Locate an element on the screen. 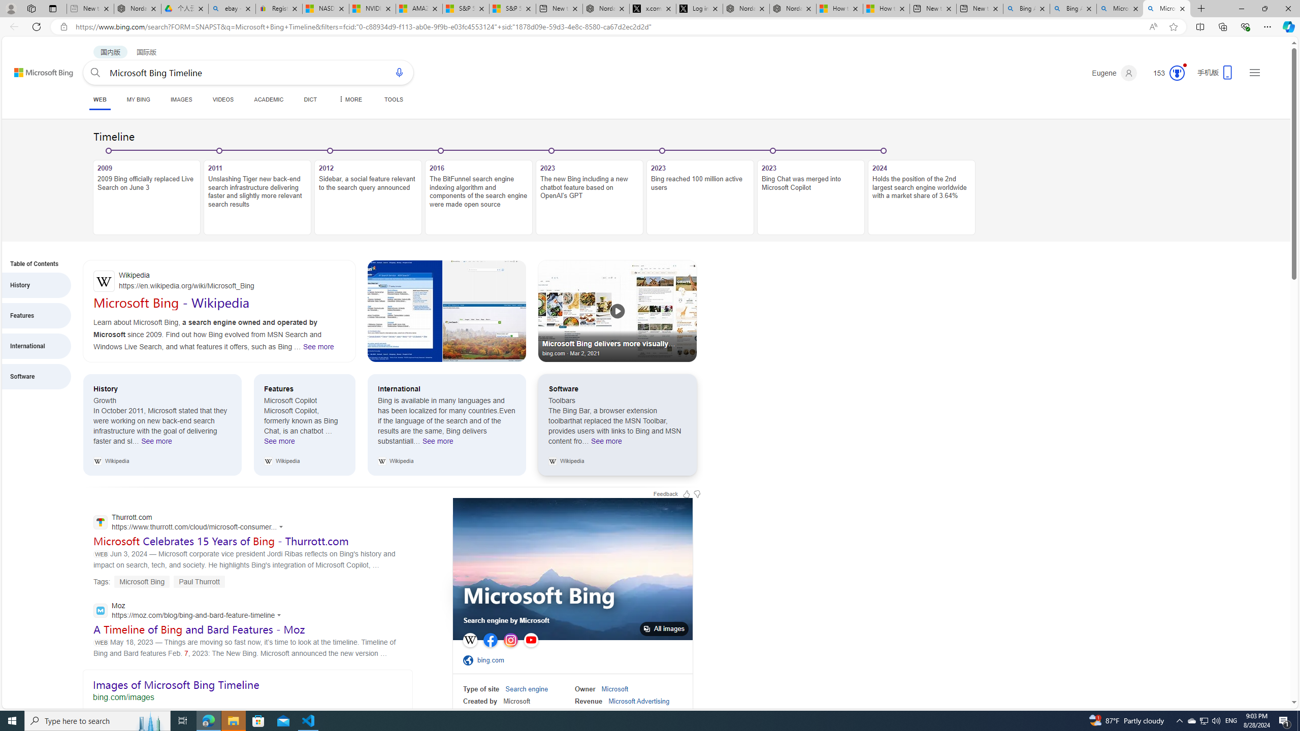 This screenshot has width=1300, height=731. x.com/NordaceOfficial is located at coordinates (652, 9).